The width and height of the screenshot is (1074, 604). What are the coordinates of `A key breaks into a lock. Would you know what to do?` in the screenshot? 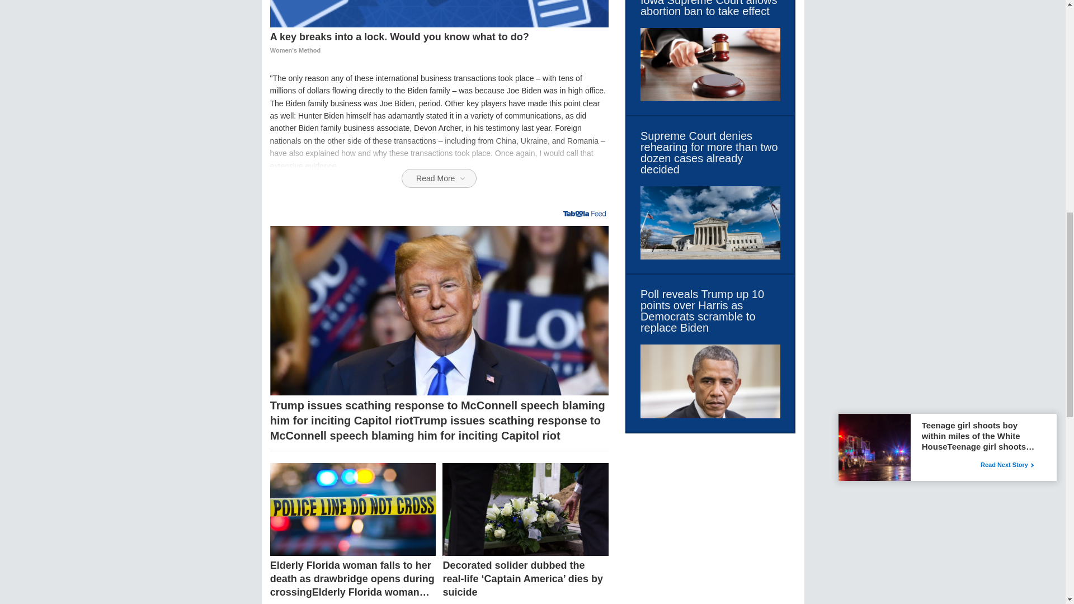 It's located at (440, 44).